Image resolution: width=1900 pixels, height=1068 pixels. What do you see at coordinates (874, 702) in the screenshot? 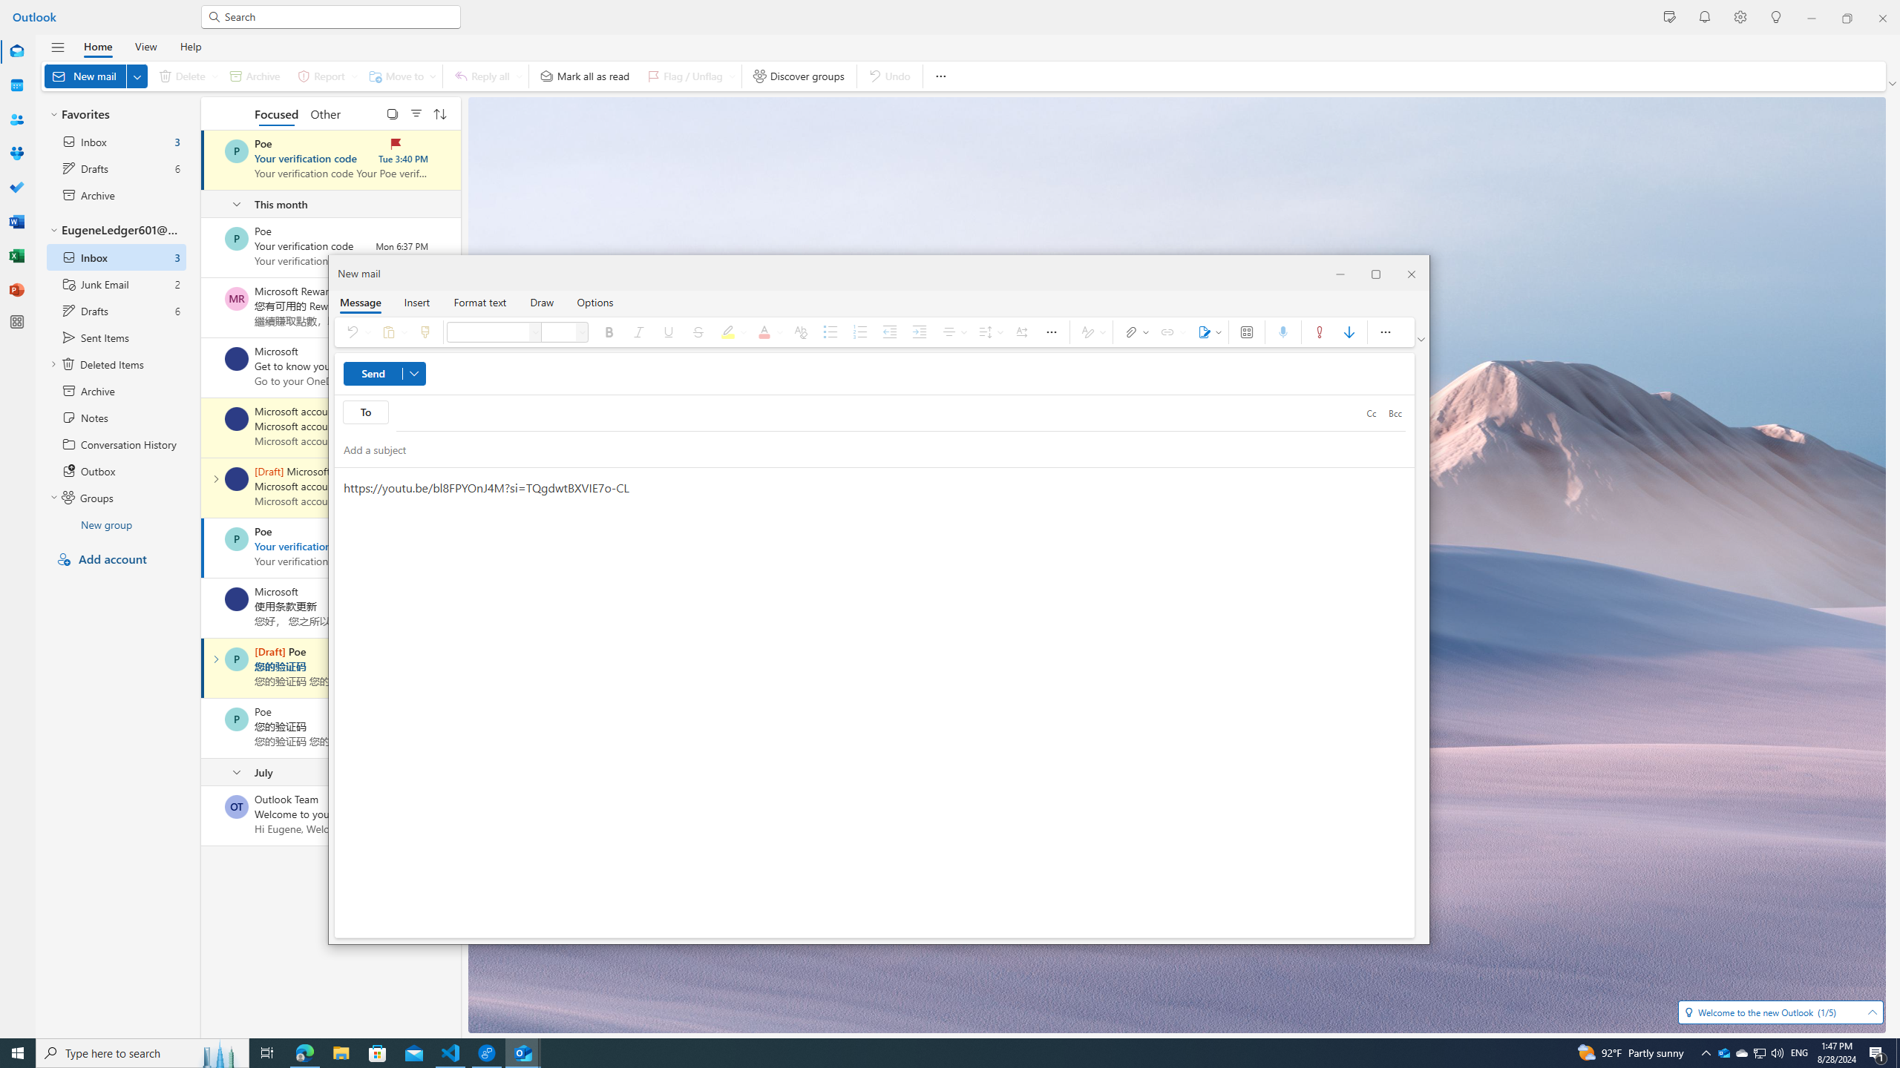
I see `Message body, press Alt+F10 to exit` at bounding box center [874, 702].